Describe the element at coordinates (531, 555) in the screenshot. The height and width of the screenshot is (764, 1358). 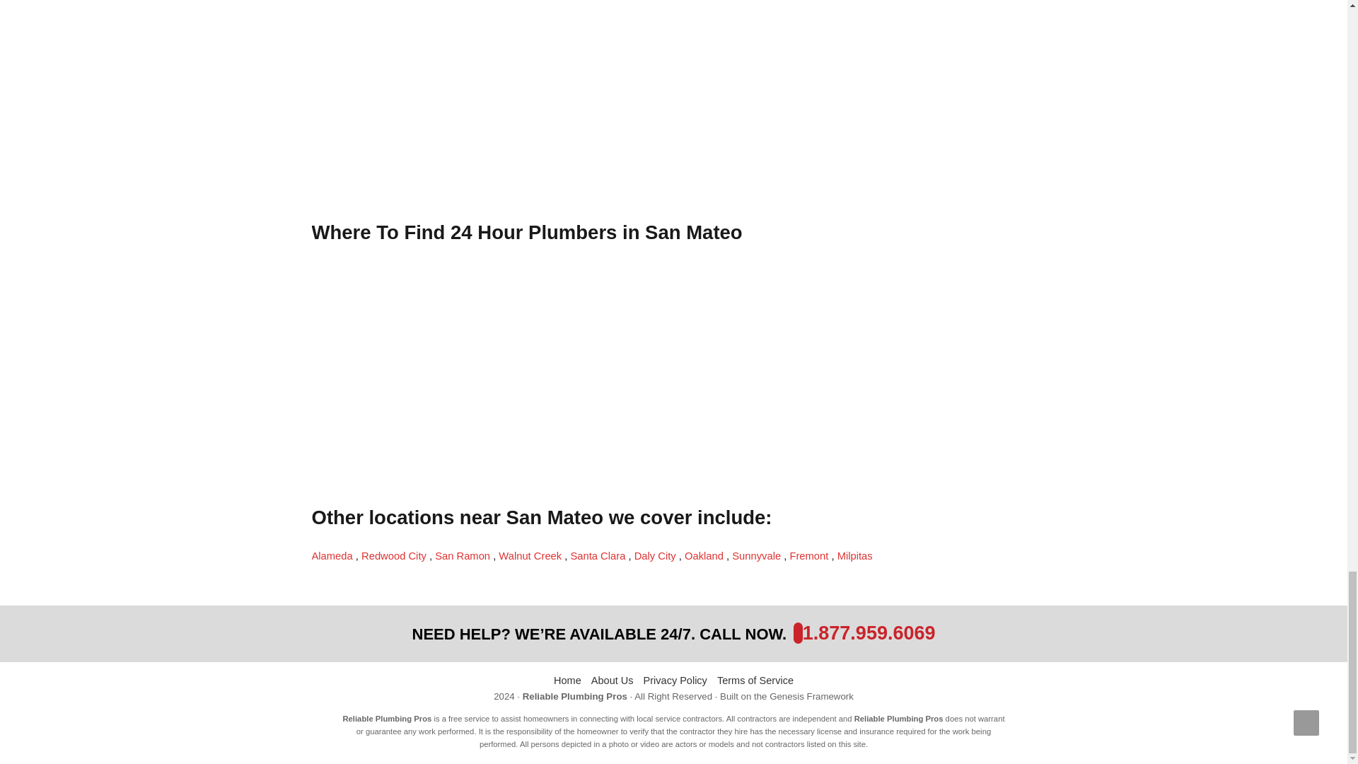
I see `Walnut Creek` at that location.